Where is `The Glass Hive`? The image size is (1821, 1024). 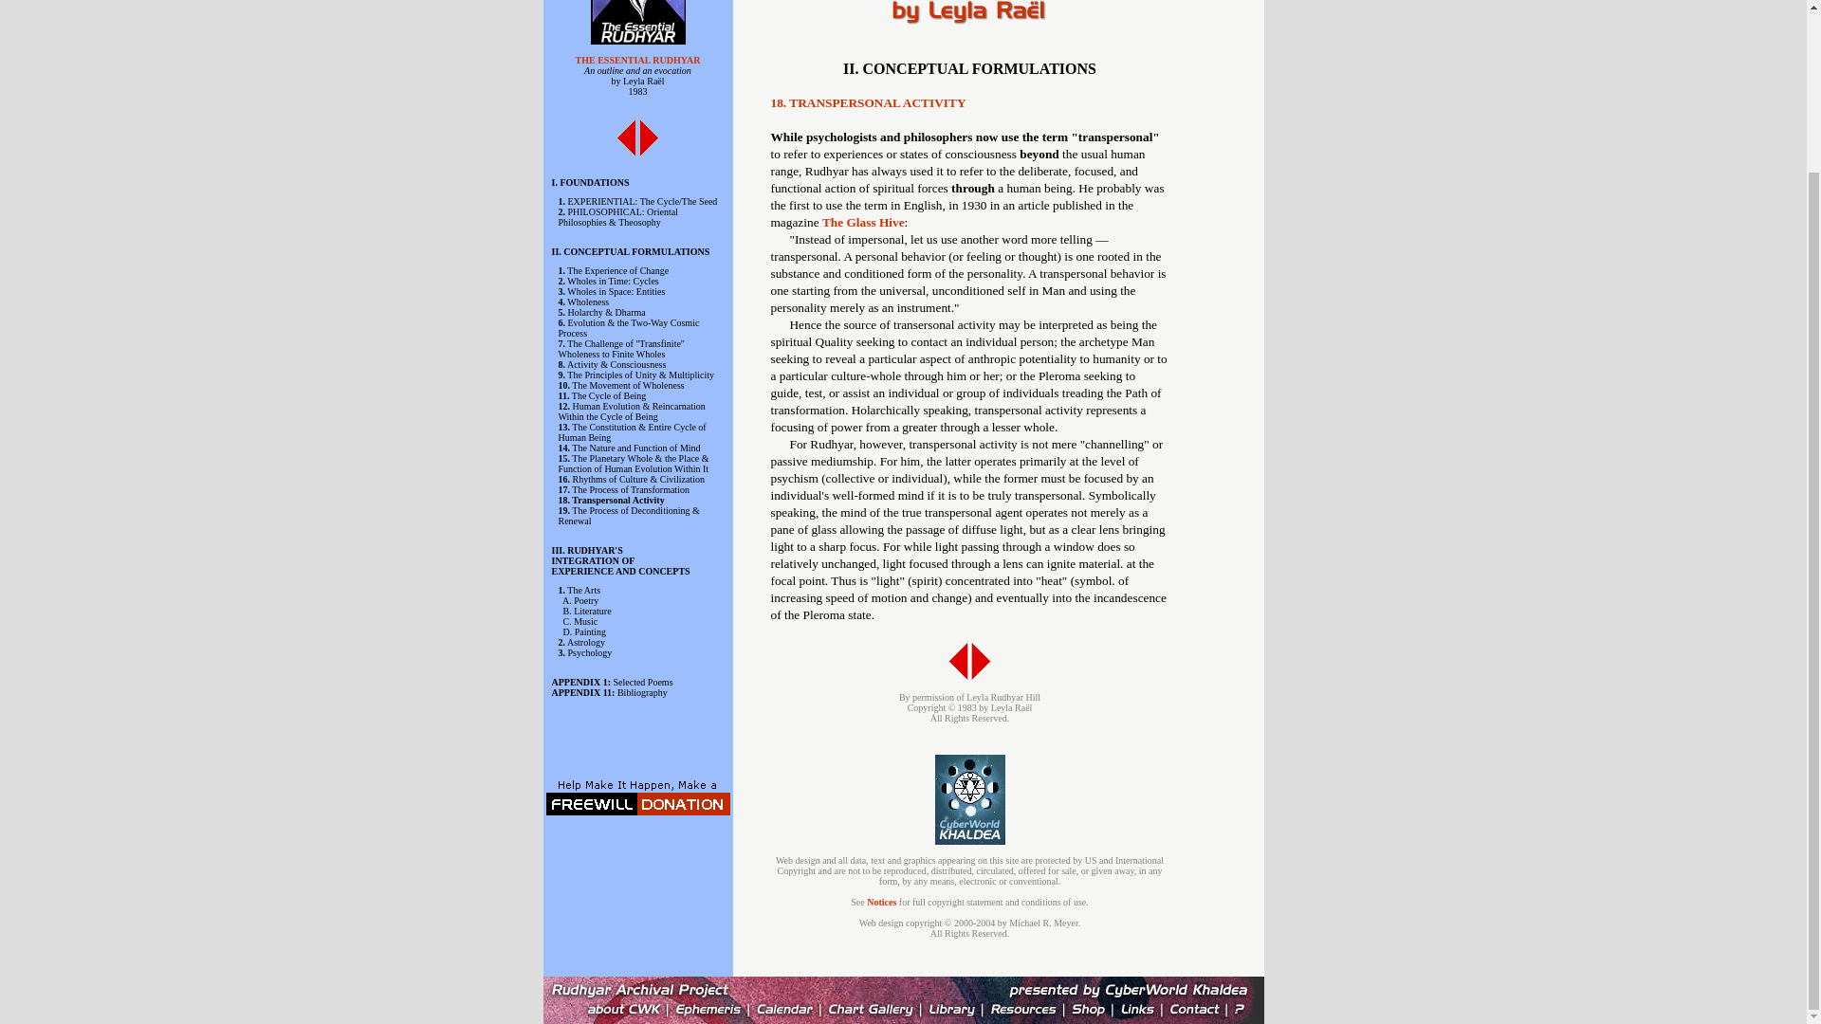 The Glass Hive is located at coordinates (863, 222).